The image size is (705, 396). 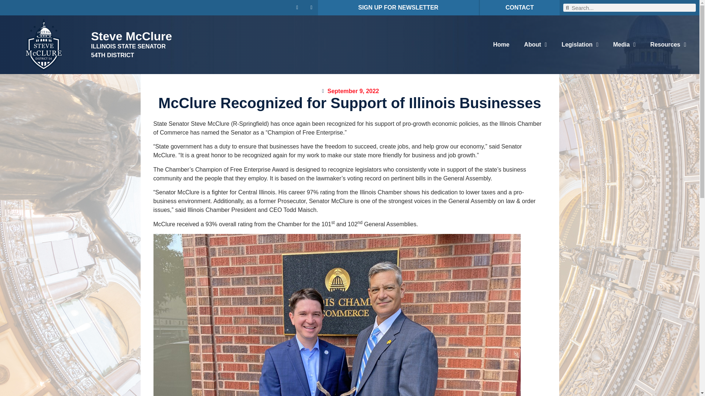 What do you see at coordinates (398, 7) in the screenshot?
I see `SIGN UP FOR NEWSLETTER` at bounding box center [398, 7].